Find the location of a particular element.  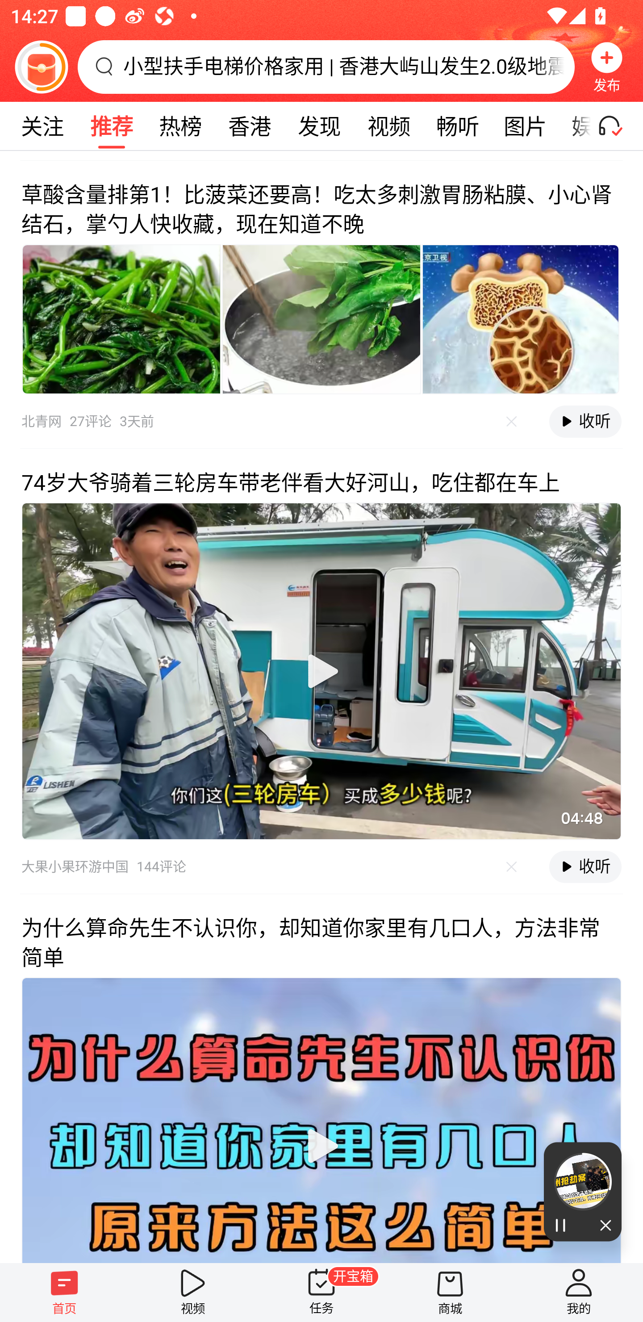

推荐 is located at coordinates (111, 126).